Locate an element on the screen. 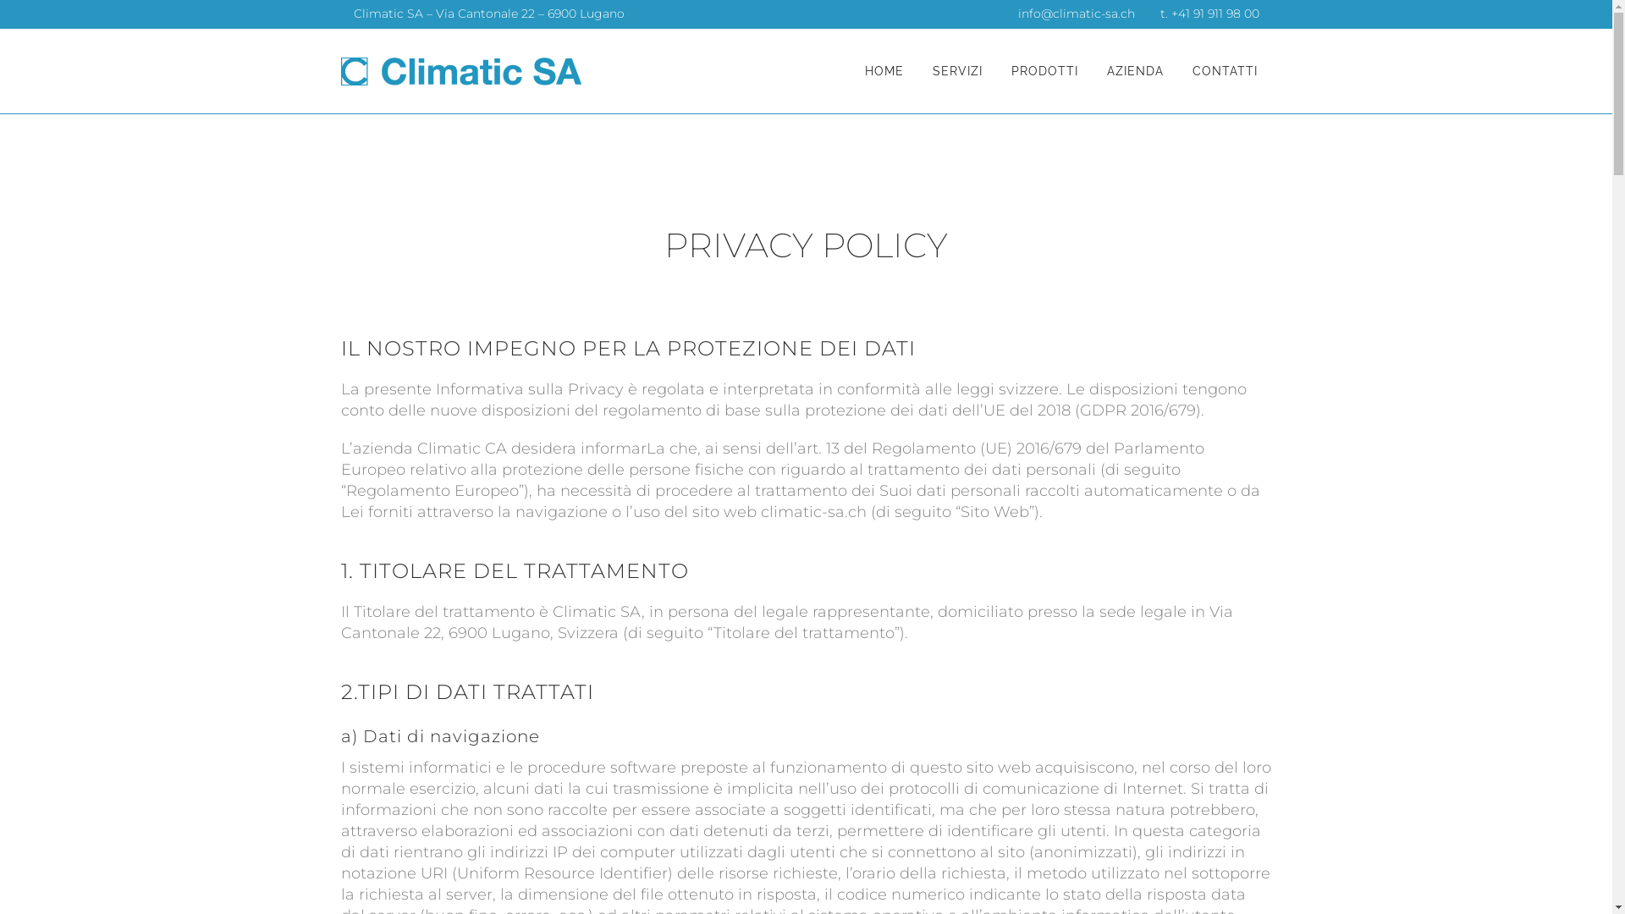 The width and height of the screenshot is (1625, 914). Lea Visual Designer is located at coordinates (837, 902).